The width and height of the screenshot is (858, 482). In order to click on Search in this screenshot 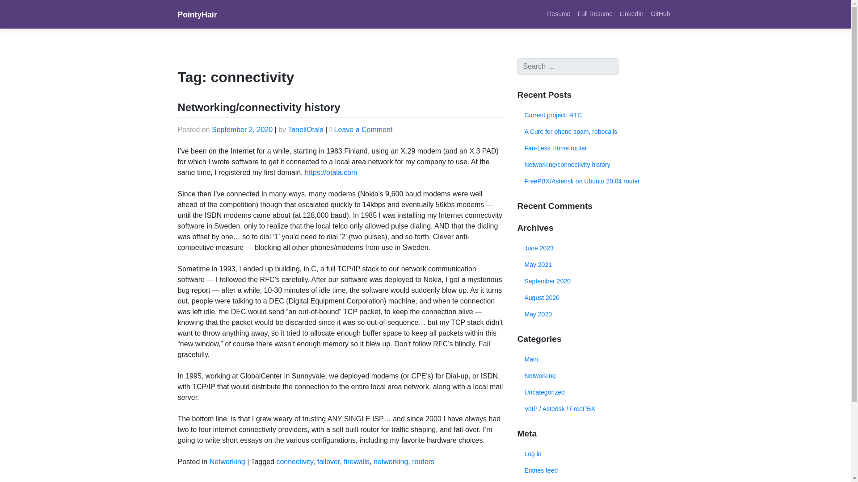, I will do `click(17, 8)`.